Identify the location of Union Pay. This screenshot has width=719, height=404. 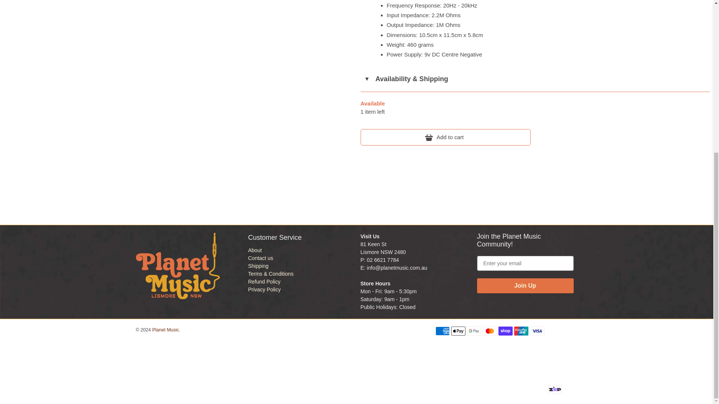
(521, 331).